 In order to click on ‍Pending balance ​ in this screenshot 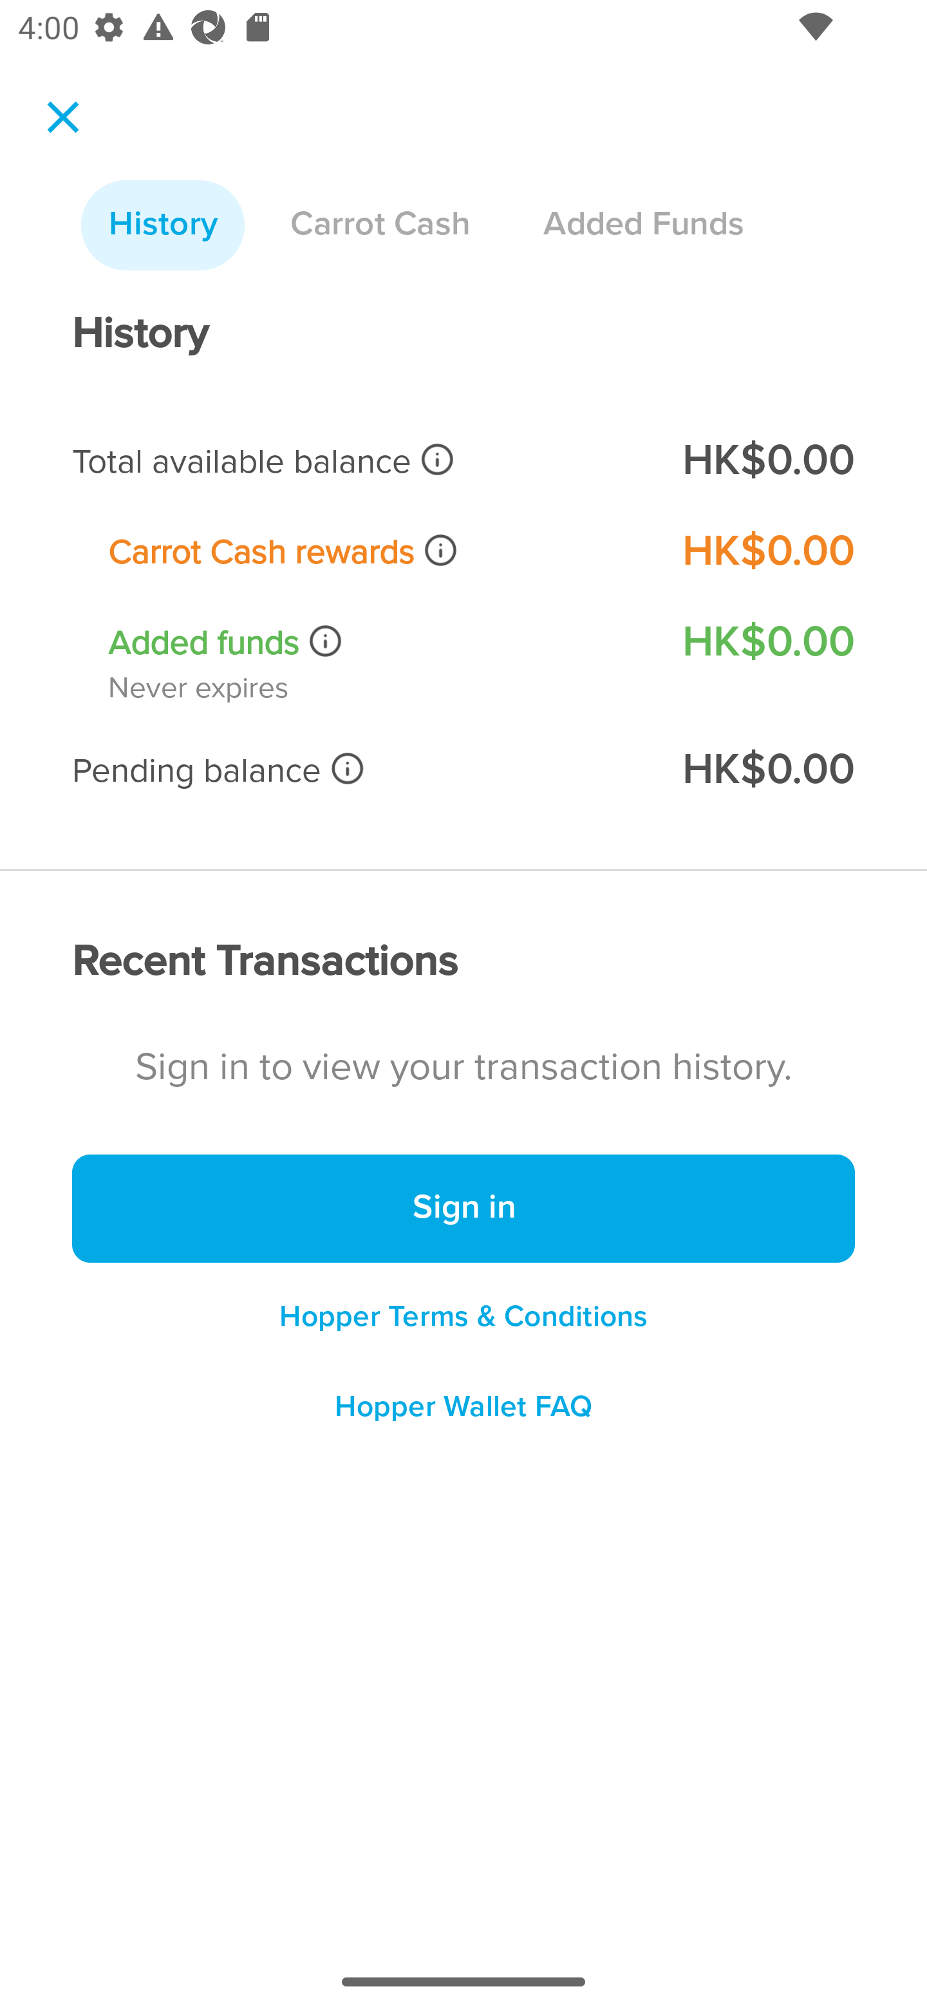, I will do `click(359, 770)`.